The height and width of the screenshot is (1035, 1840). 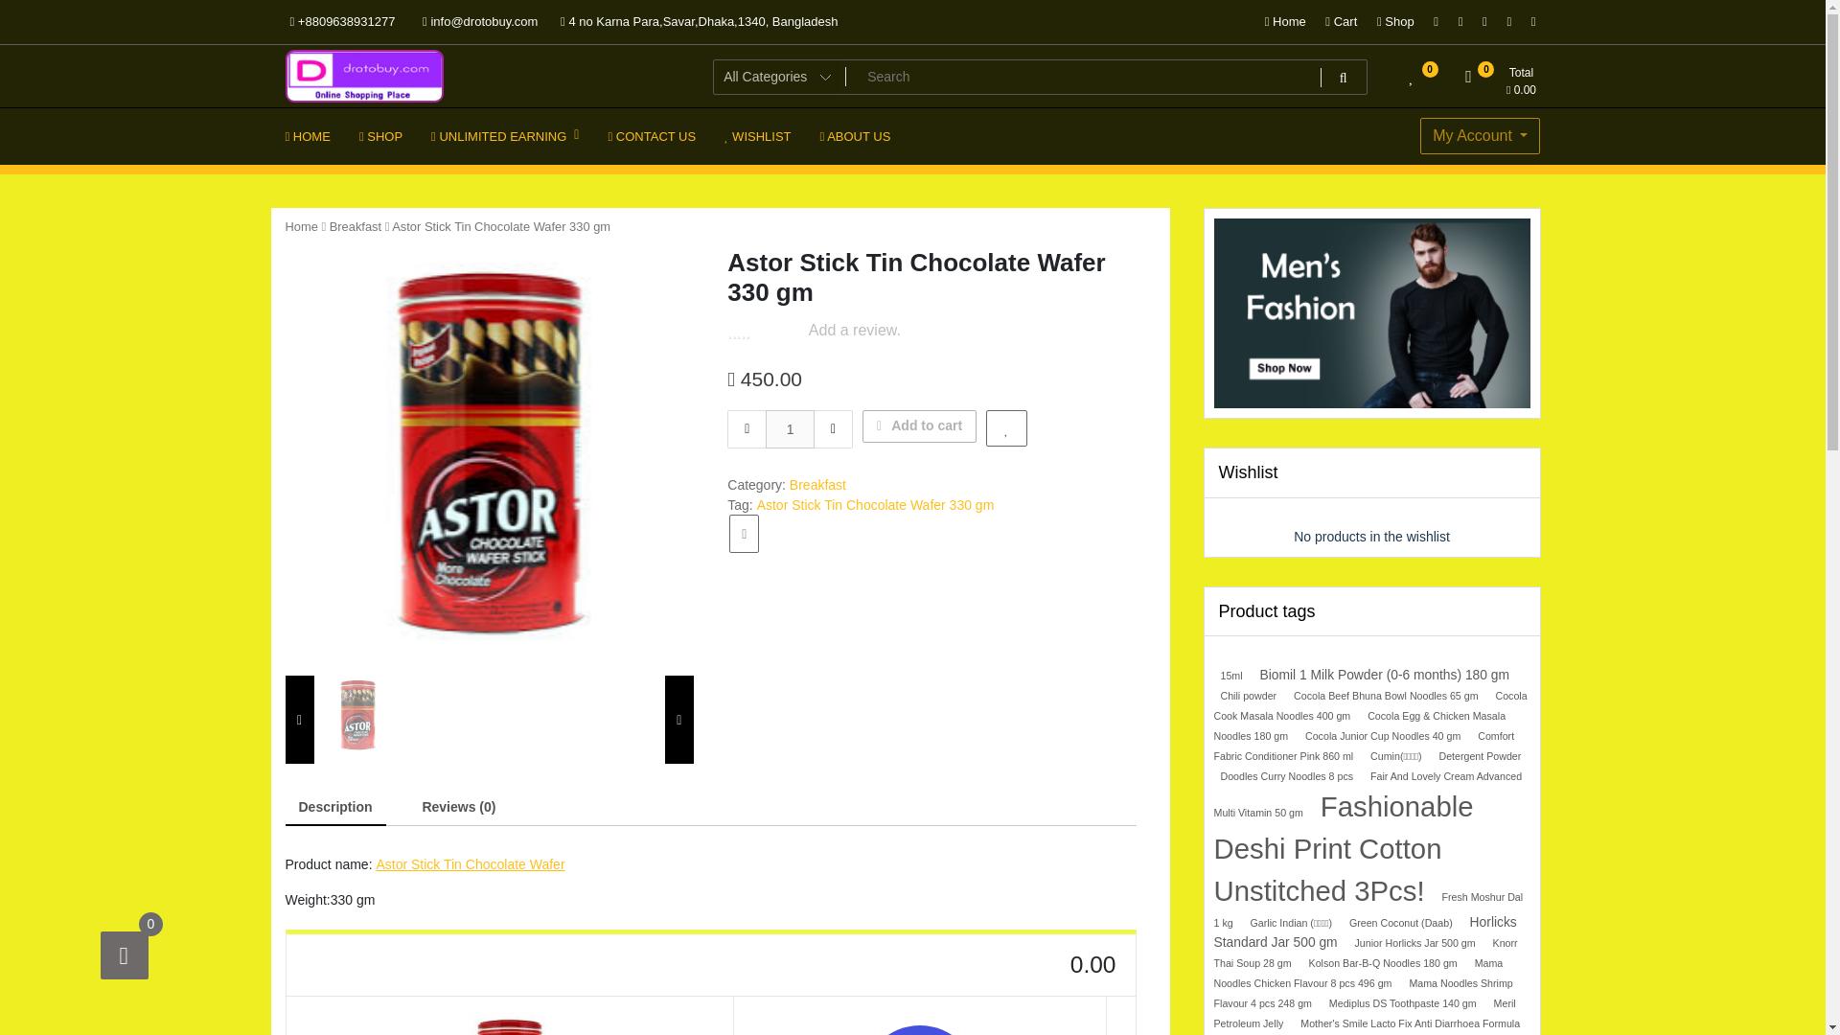 What do you see at coordinates (1341, 21) in the screenshot?
I see `Cart` at bounding box center [1341, 21].